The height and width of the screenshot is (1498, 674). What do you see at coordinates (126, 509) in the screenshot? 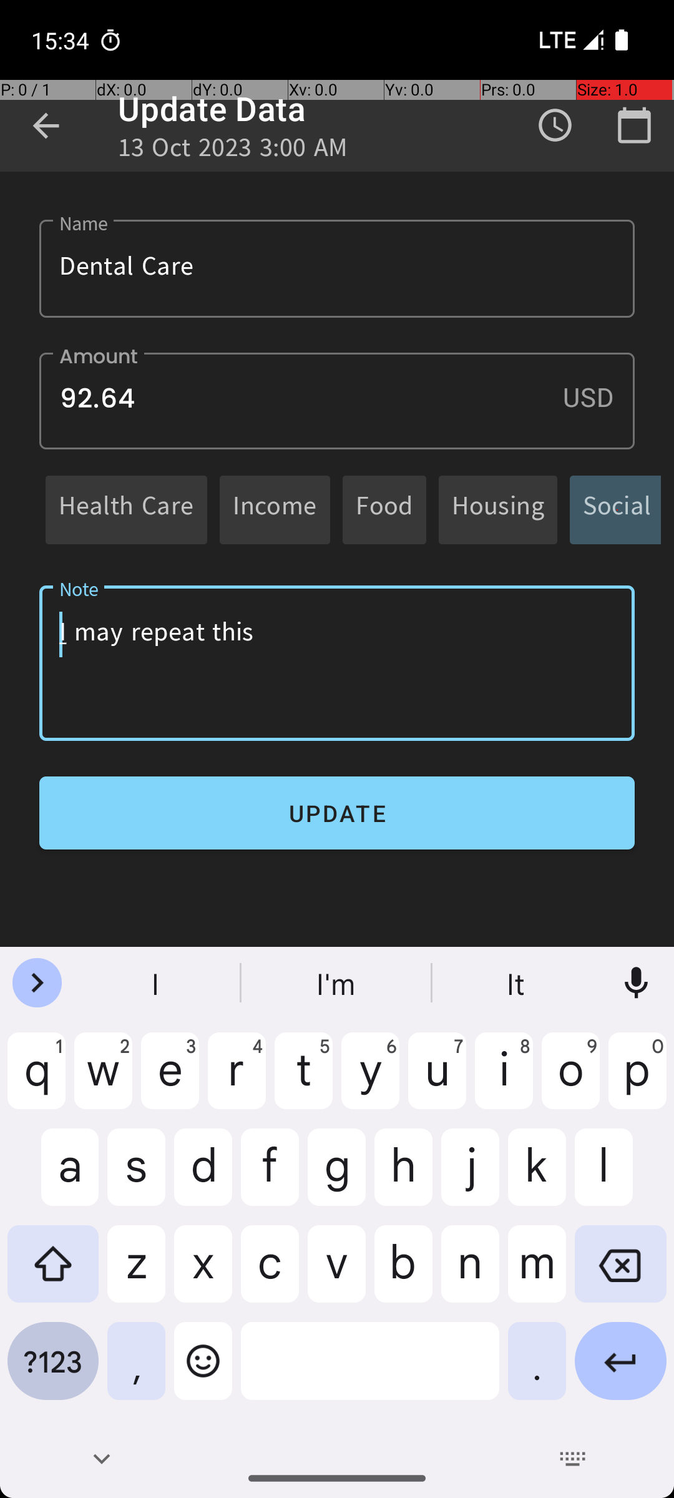
I see `Health Care` at bounding box center [126, 509].